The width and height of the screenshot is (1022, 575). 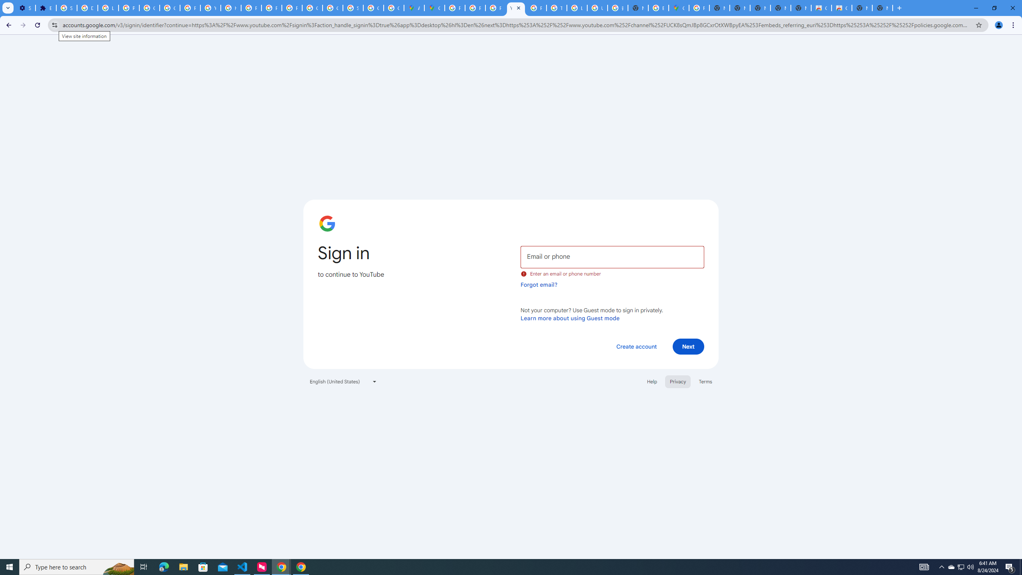 What do you see at coordinates (211, 8) in the screenshot?
I see `YouTube` at bounding box center [211, 8].